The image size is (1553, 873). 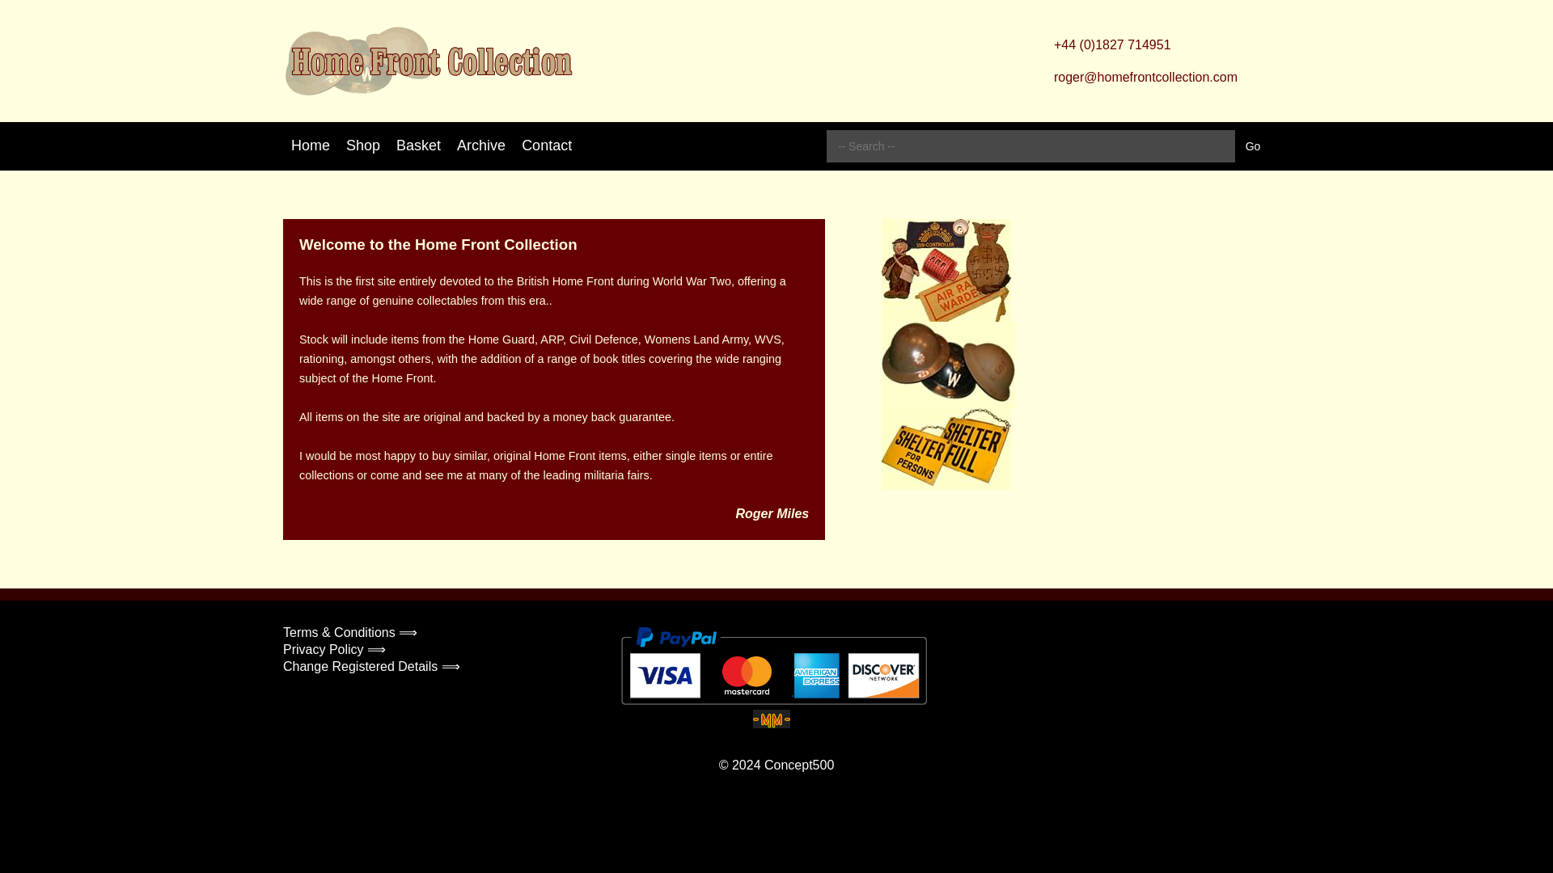 I want to click on Concept500, so click(x=799, y=765).